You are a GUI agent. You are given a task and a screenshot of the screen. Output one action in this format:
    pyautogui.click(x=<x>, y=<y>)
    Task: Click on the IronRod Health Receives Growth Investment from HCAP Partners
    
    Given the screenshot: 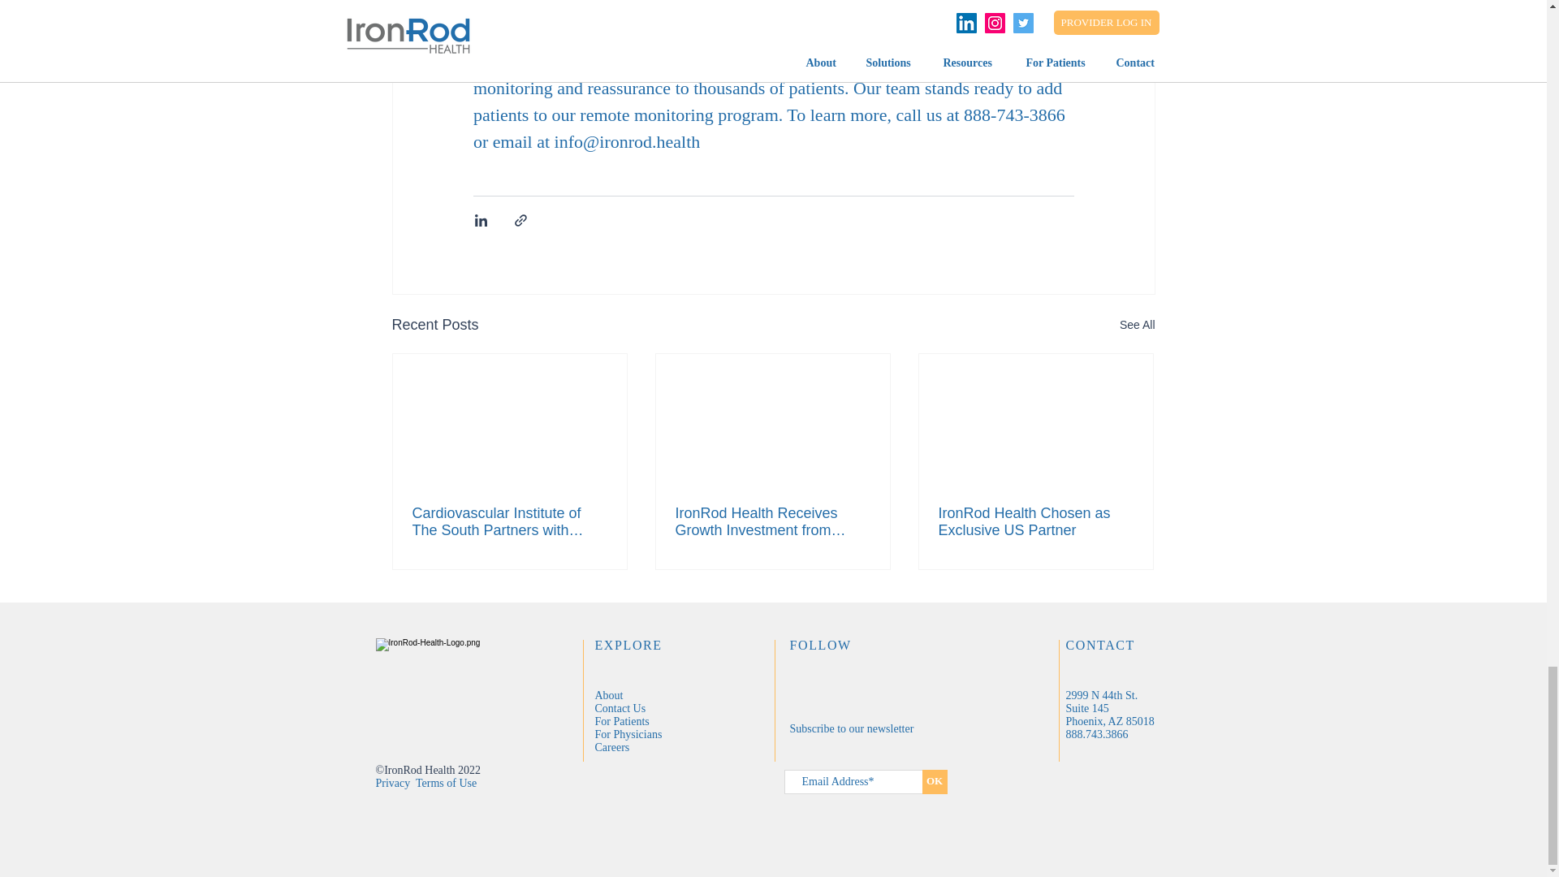 What is the action you would take?
    pyautogui.click(x=772, y=522)
    